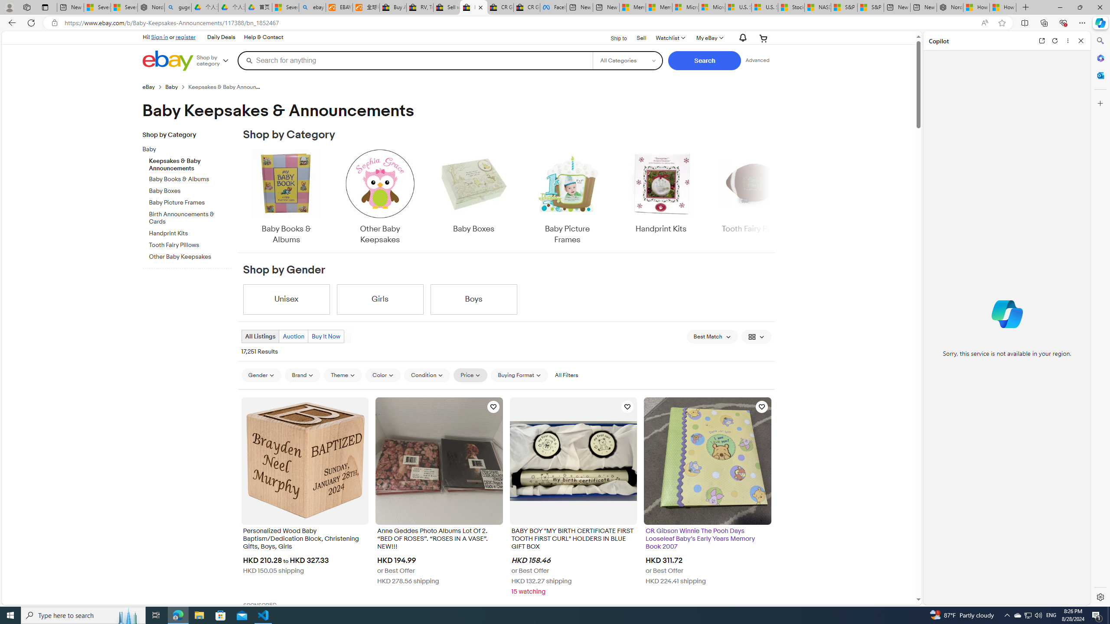  I want to click on Baby Boxes, so click(473, 198).